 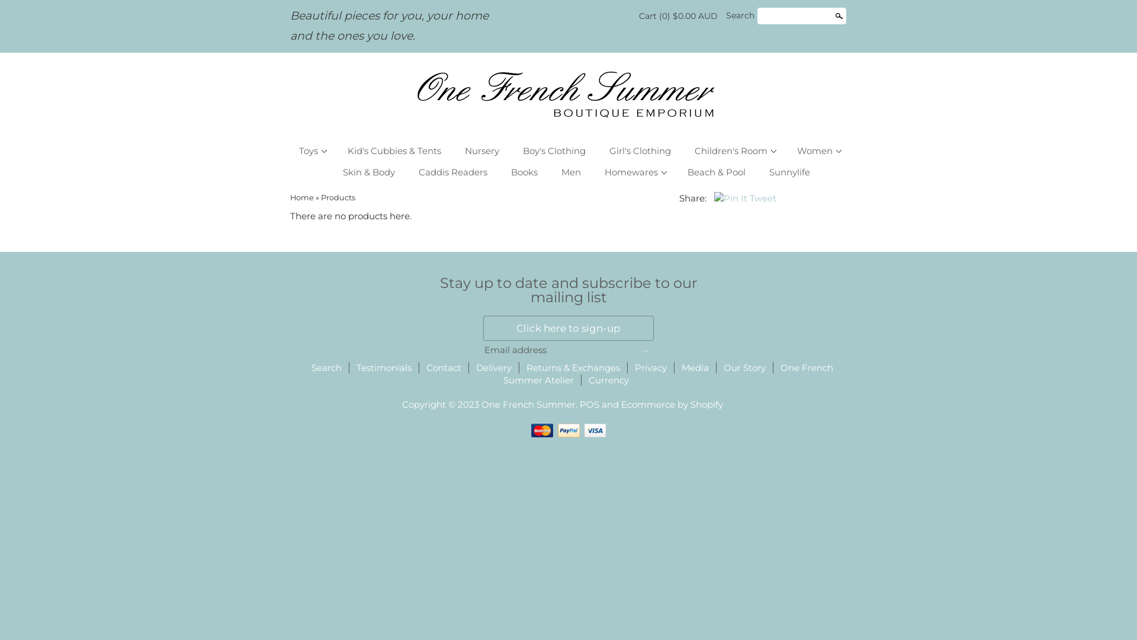 What do you see at coordinates (384, 368) in the screenshot?
I see `Testimonials` at bounding box center [384, 368].